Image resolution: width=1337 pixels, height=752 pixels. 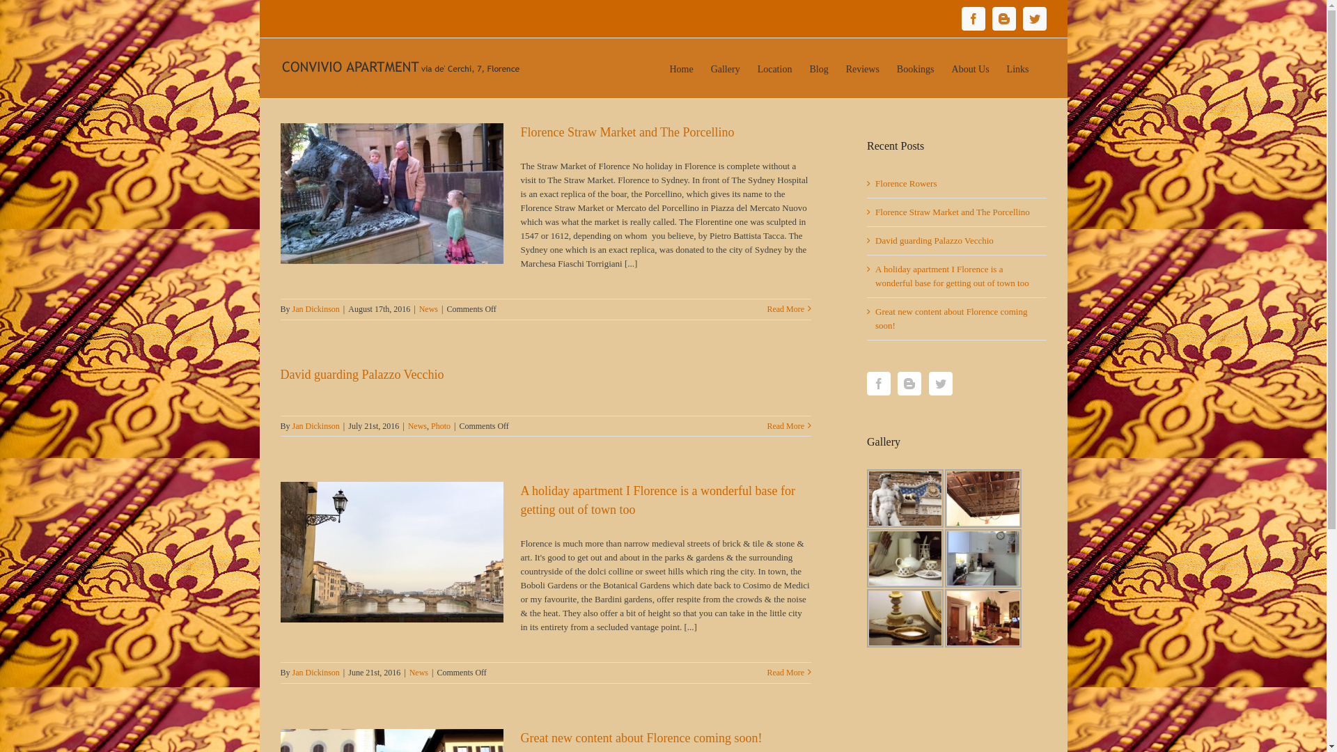 I want to click on Twitter, so click(x=1034, y=19).